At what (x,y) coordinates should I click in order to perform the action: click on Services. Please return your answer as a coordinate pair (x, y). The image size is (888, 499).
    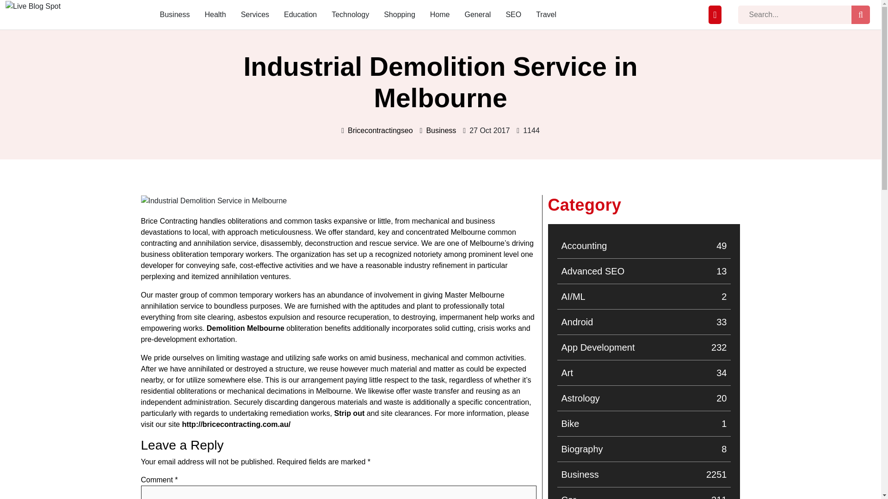
    Looking at the image, I should click on (644, 246).